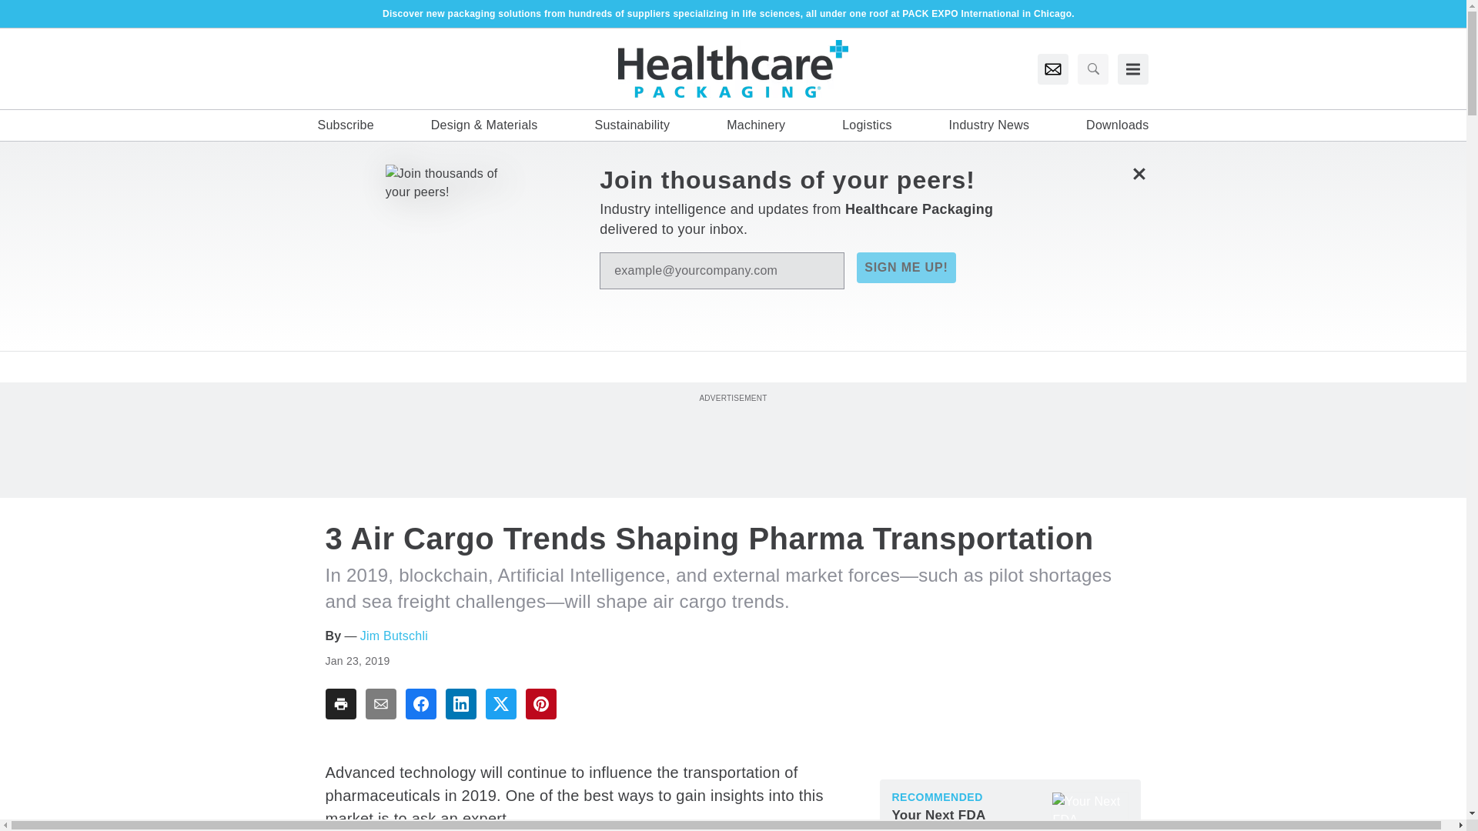 The width and height of the screenshot is (1478, 831). Describe the element at coordinates (420, 704) in the screenshot. I see `Share To facebook` at that location.